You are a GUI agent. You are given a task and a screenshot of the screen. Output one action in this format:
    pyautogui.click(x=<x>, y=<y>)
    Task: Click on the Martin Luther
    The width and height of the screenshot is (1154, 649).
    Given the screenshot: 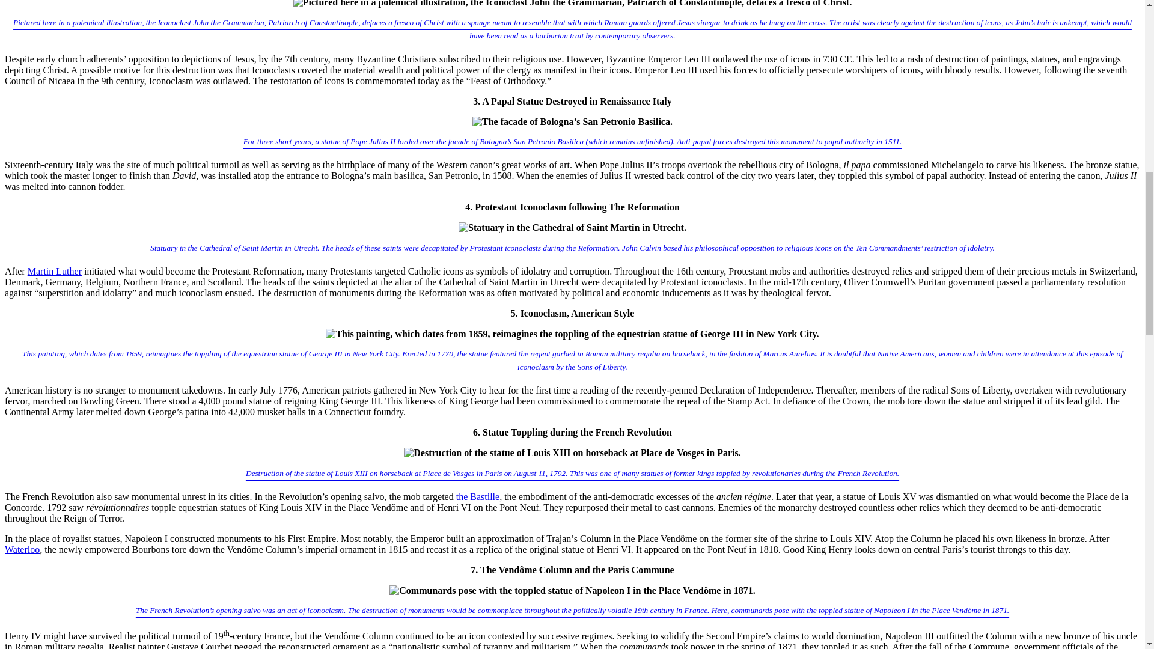 What is the action you would take?
    pyautogui.click(x=55, y=271)
    